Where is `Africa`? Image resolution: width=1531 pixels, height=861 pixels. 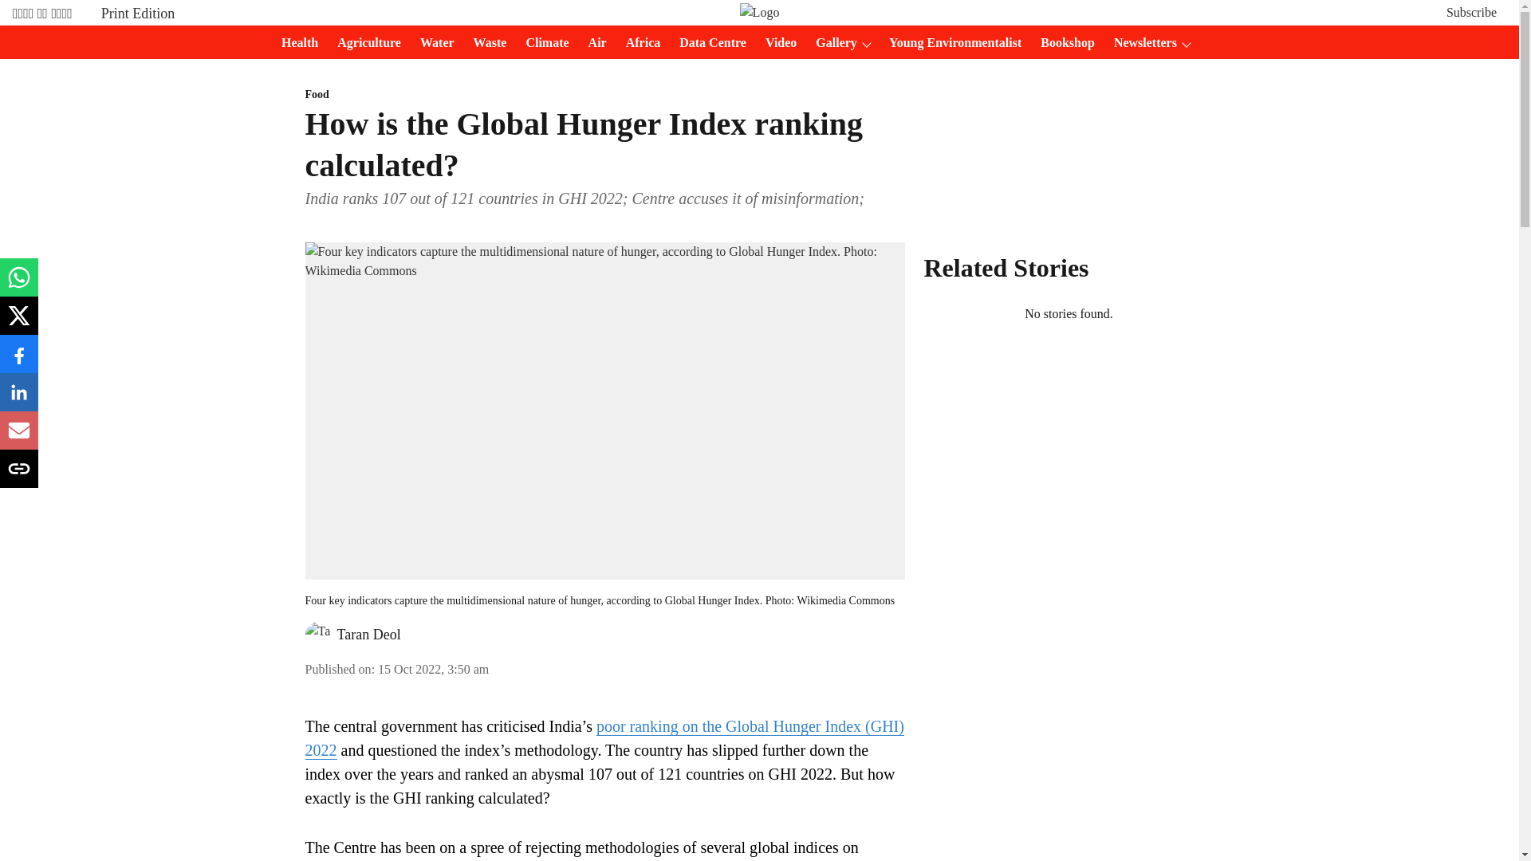 Africa is located at coordinates (639, 43).